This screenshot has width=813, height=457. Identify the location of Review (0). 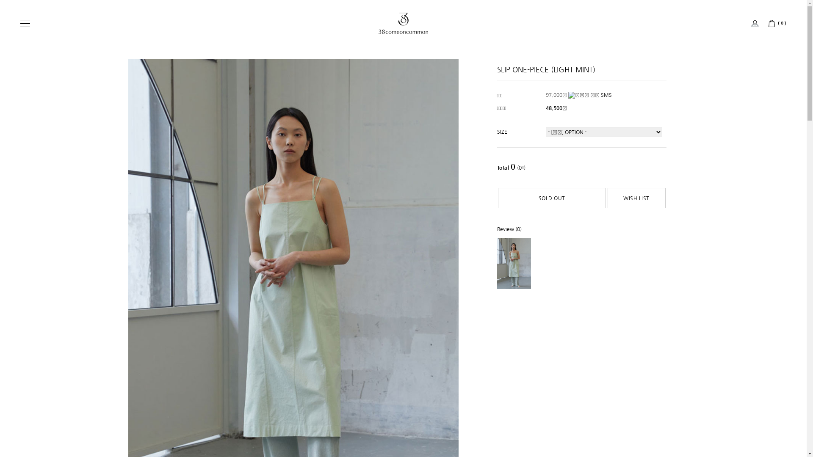
(514, 229).